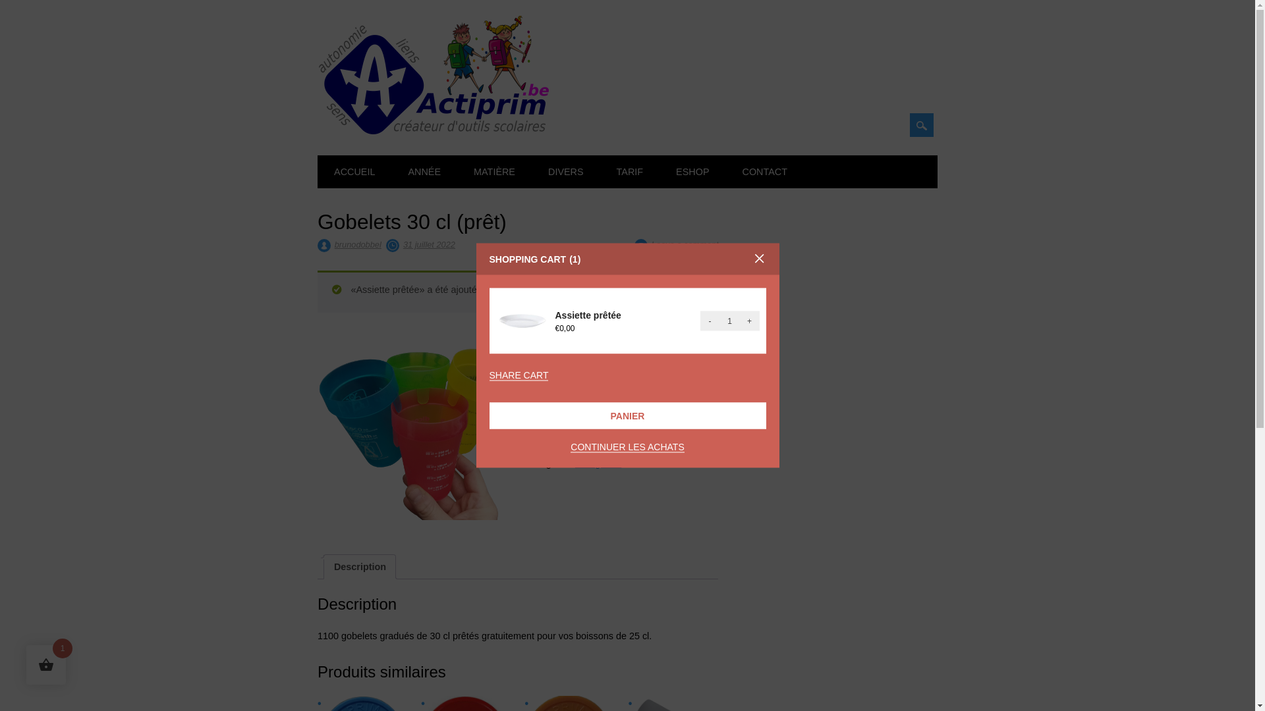  What do you see at coordinates (360, 567) in the screenshot?
I see `Description` at bounding box center [360, 567].